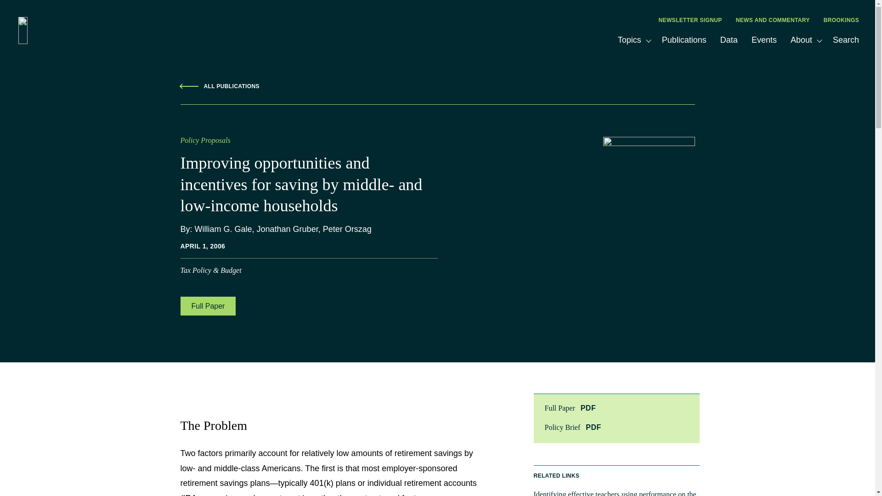  Describe the element at coordinates (208, 306) in the screenshot. I see `Full Paper` at that location.